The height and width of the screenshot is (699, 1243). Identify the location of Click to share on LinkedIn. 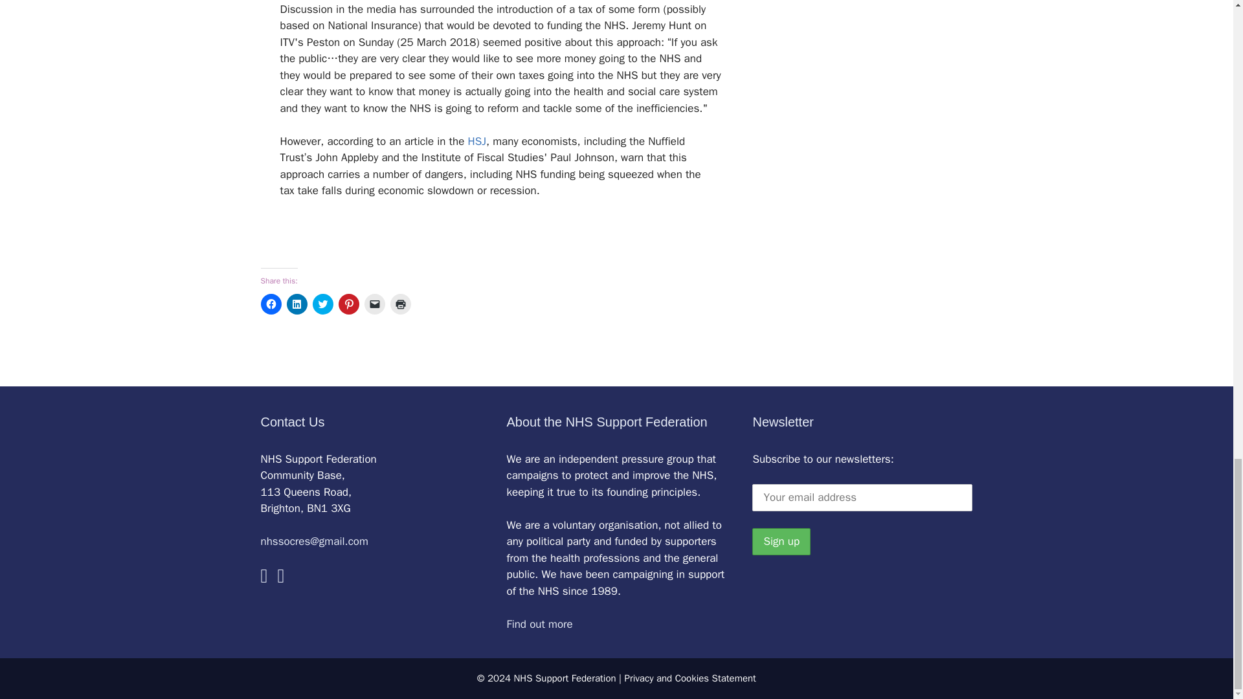
(297, 304).